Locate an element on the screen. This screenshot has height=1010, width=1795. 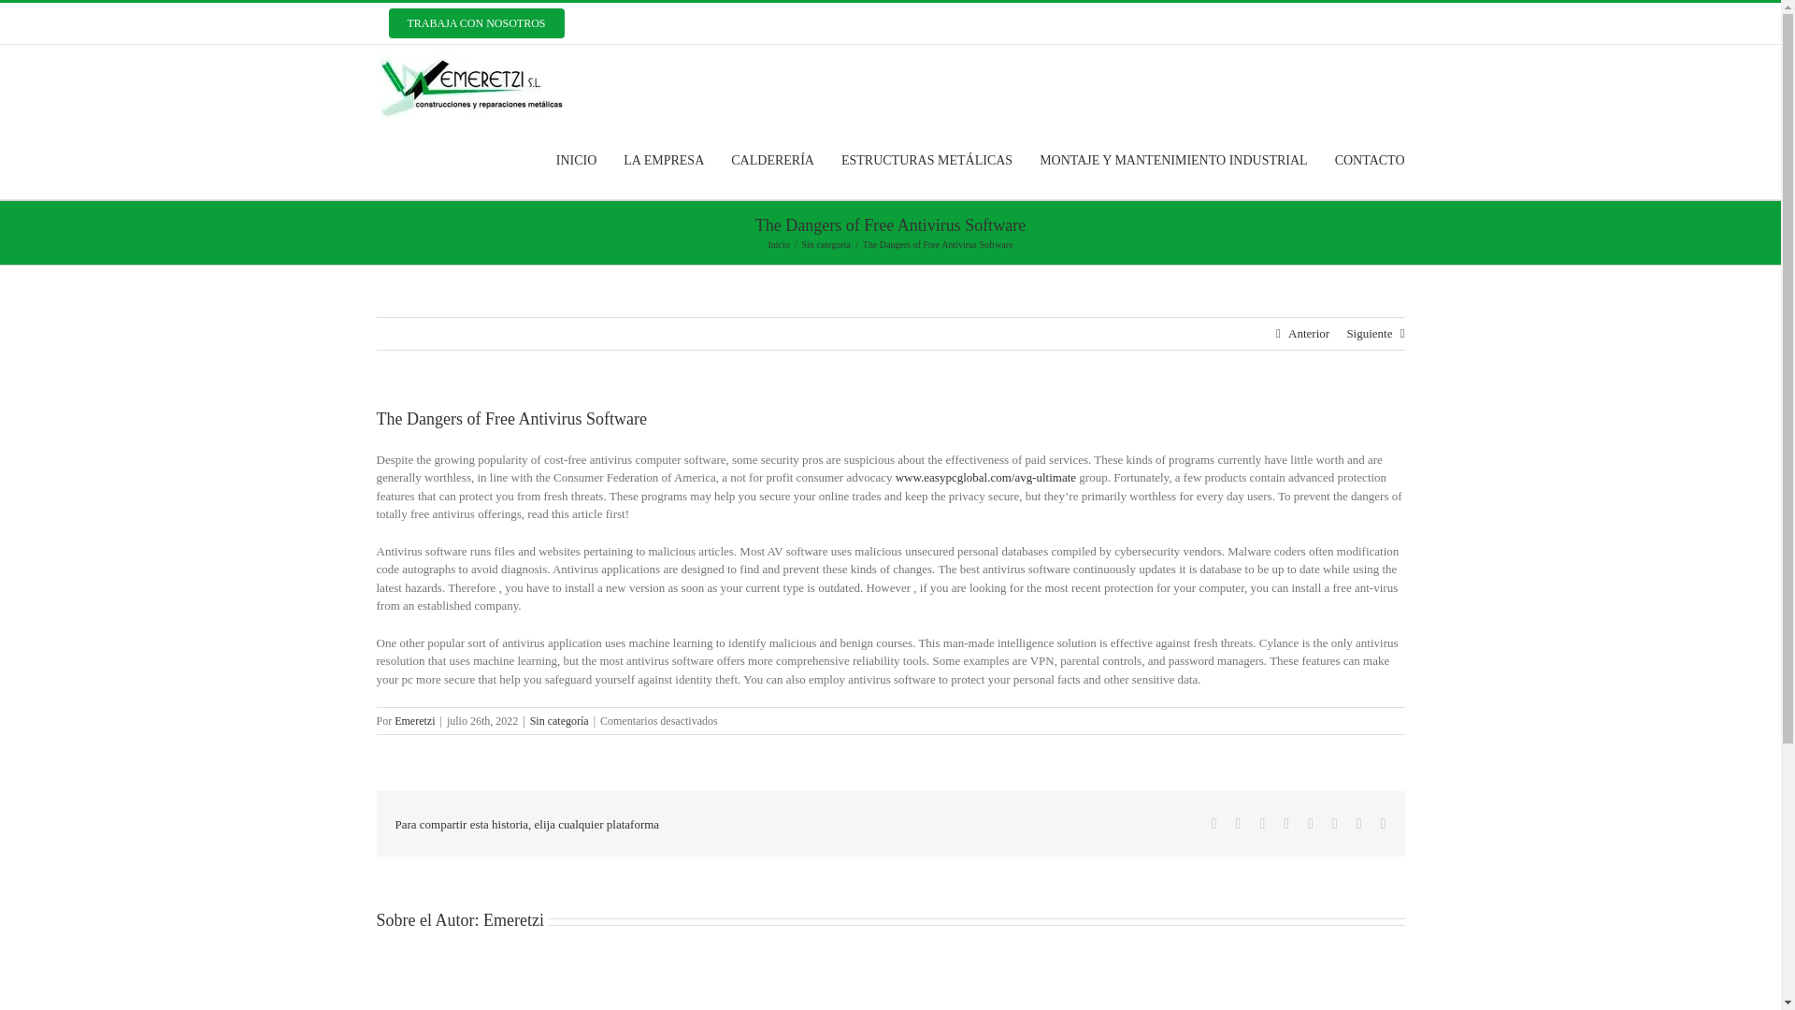
Entradas de Emeretzi is located at coordinates (414, 720).